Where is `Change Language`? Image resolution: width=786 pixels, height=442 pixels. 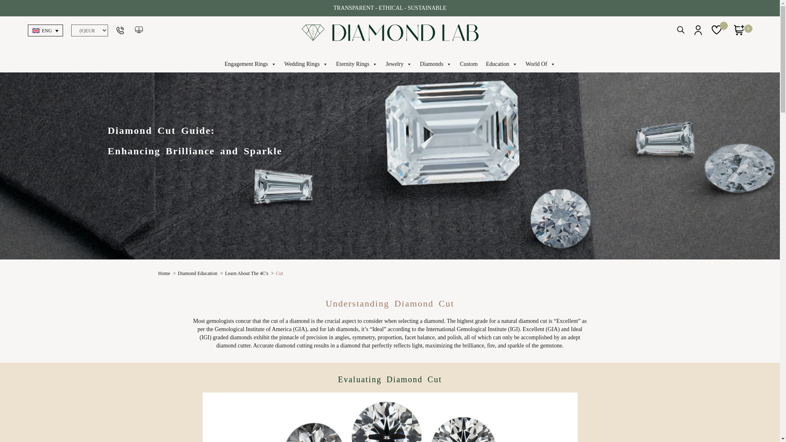
Change Language is located at coordinates (45, 30).